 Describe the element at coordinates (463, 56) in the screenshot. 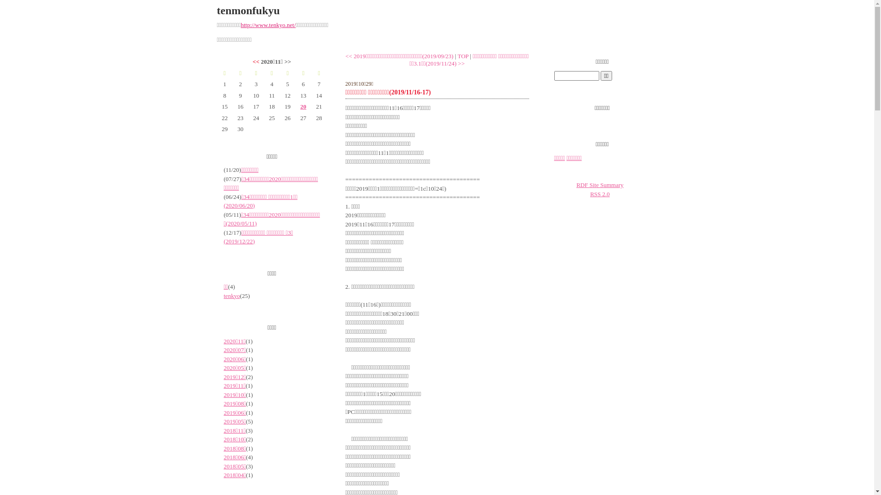

I see `TOP` at that location.